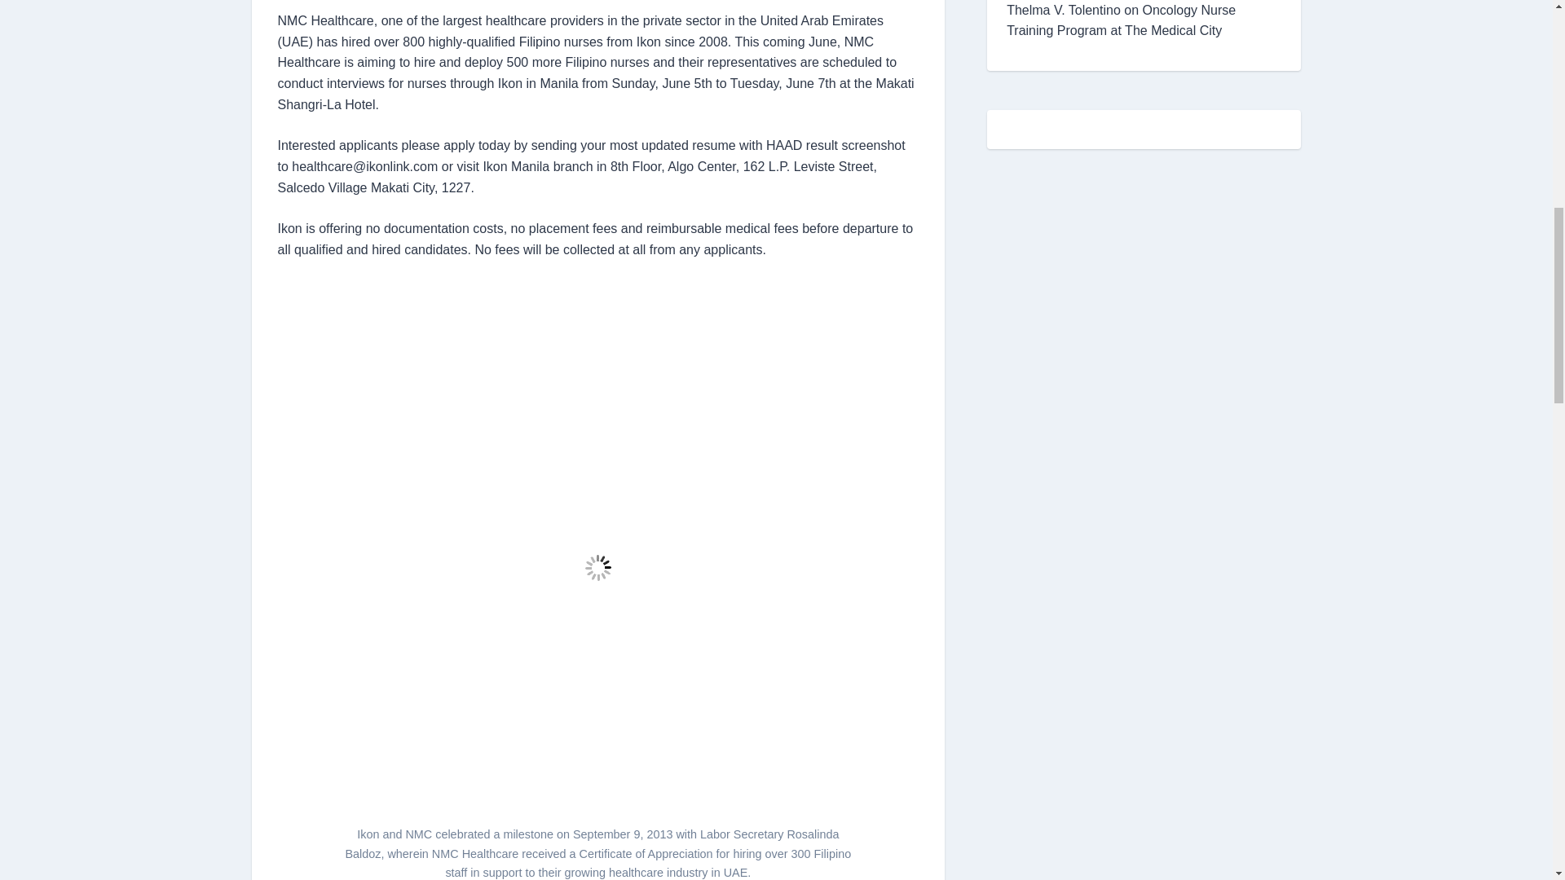 The image size is (1565, 880). What do you see at coordinates (1121, 21) in the screenshot?
I see `Oncology Nurse Training Program at The Medical City` at bounding box center [1121, 21].